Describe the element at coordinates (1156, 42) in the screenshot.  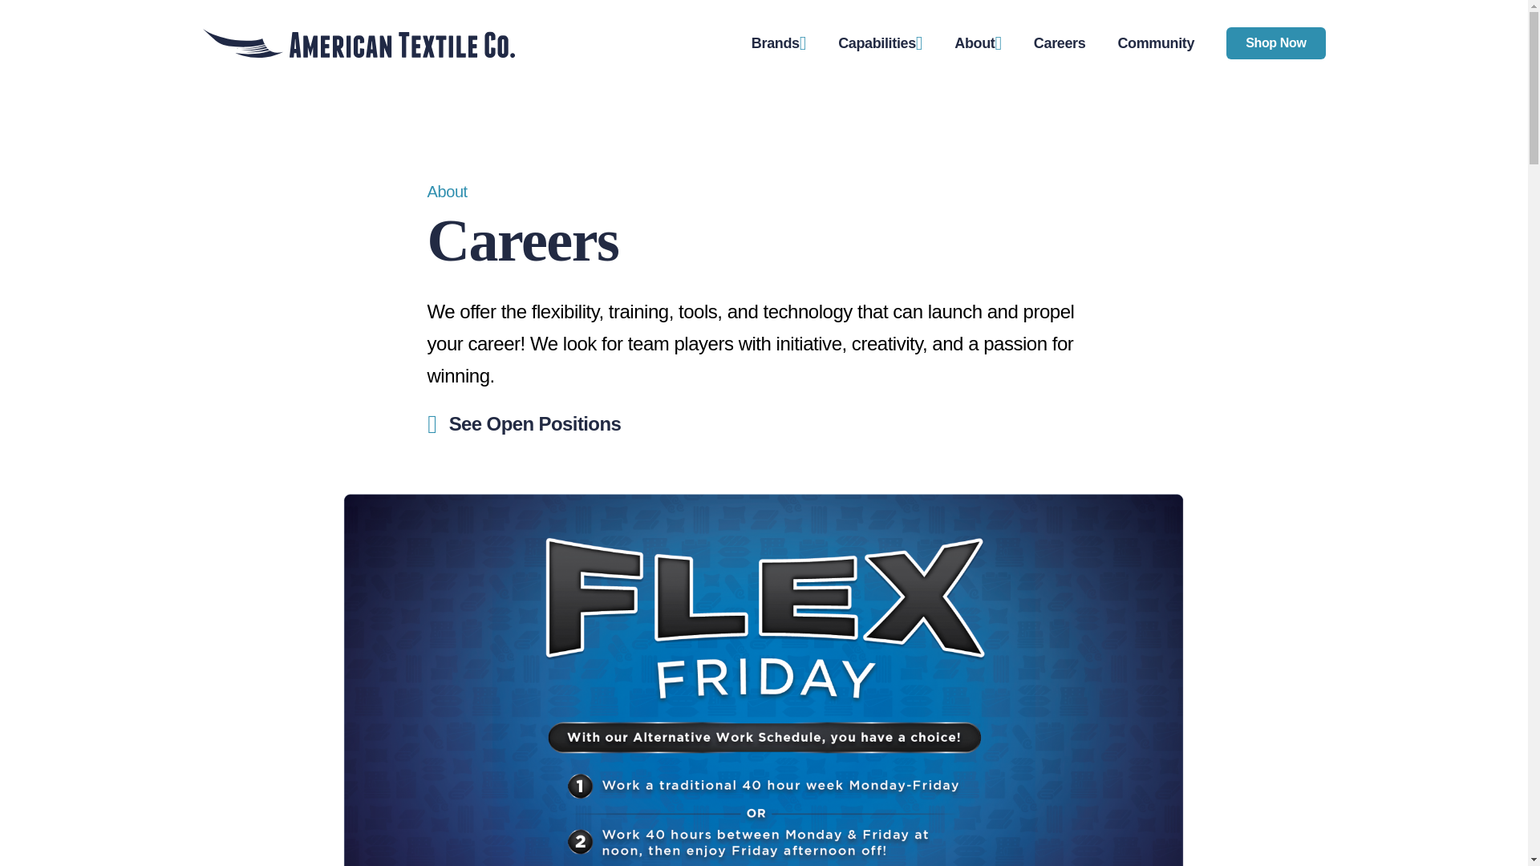
I see `Community` at that location.